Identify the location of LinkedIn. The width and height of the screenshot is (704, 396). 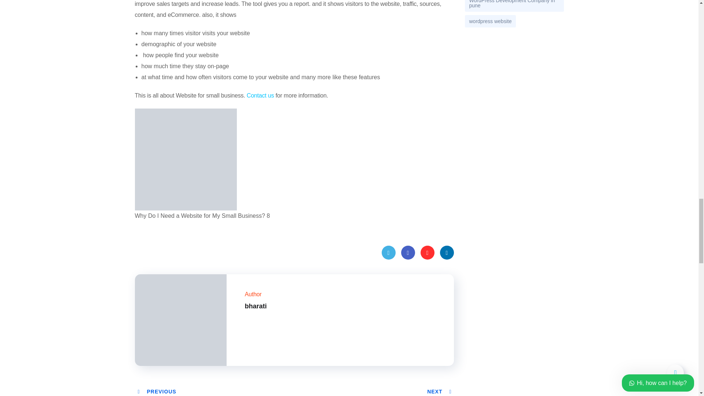
(447, 252).